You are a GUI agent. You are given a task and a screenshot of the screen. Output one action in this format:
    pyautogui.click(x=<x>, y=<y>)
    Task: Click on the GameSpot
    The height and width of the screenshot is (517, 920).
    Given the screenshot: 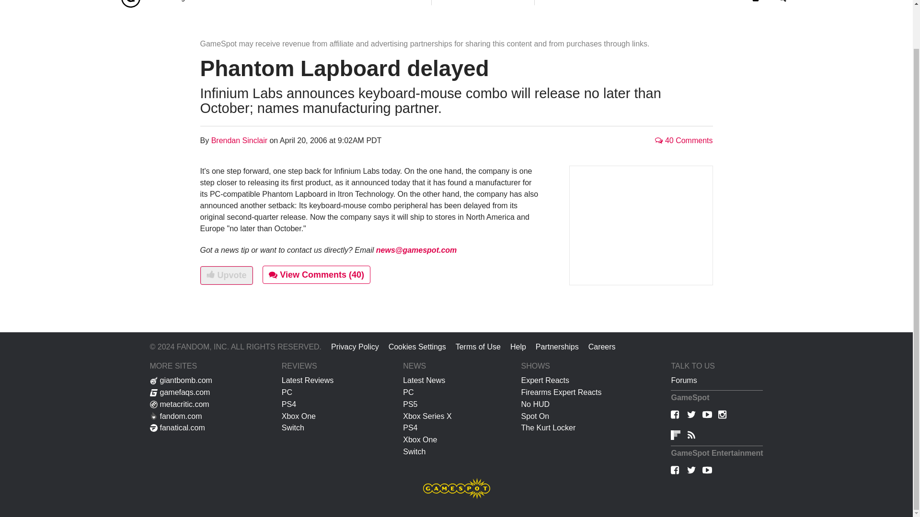 What is the action you would take?
    pyautogui.click(x=130, y=5)
    